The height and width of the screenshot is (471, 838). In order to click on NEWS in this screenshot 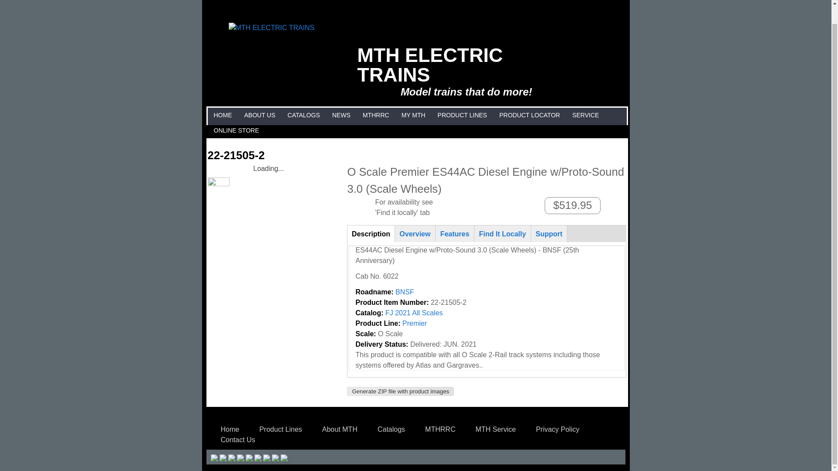, I will do `click(341, 115)`.